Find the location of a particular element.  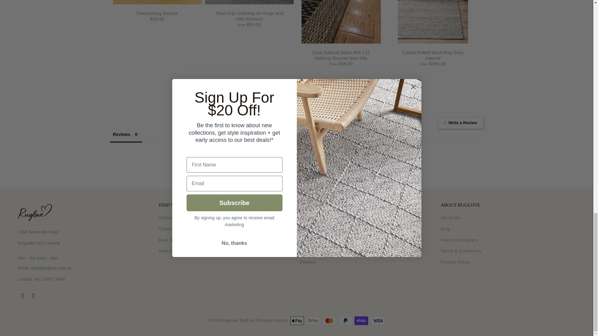

Mastercard is located at coordinates (330, 321).